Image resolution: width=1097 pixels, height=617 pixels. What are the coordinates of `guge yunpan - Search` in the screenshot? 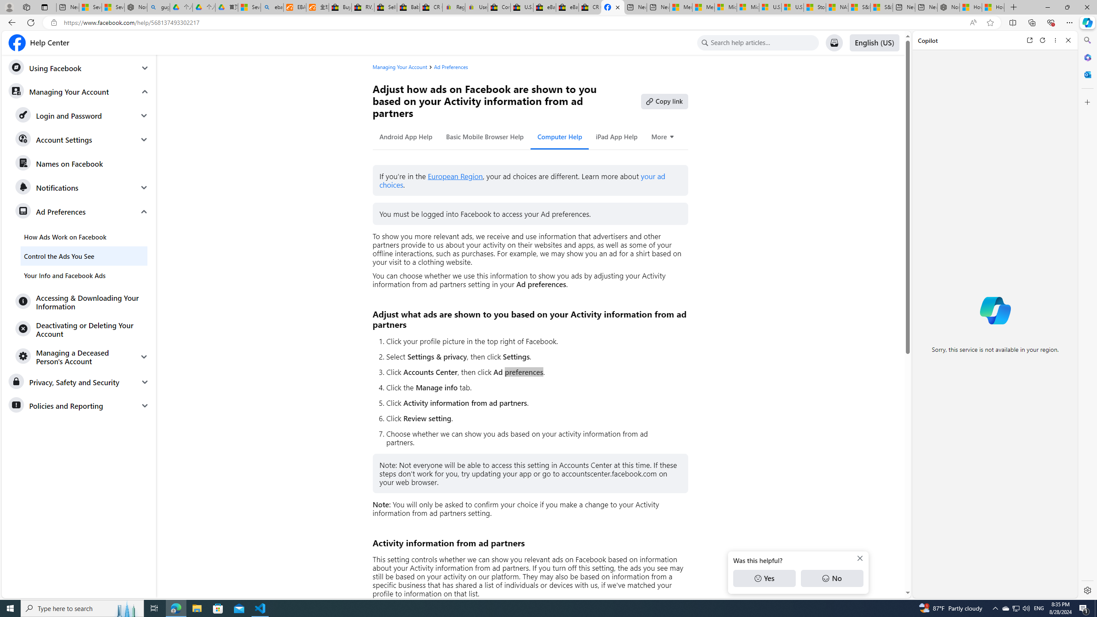 It's located at (159, 7).